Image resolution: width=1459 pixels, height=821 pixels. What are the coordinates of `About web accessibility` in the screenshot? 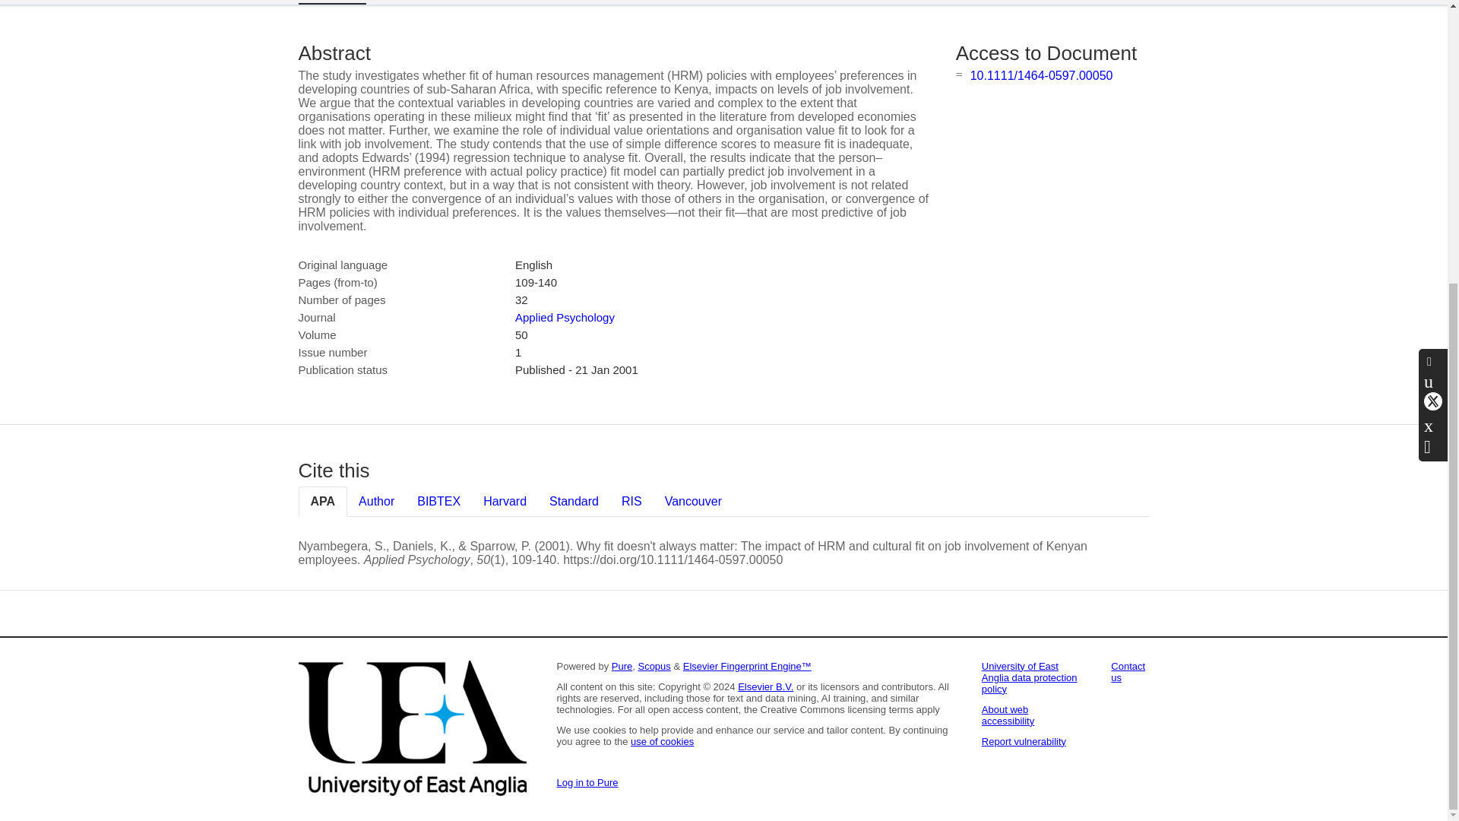 It's located at (1008, 715).